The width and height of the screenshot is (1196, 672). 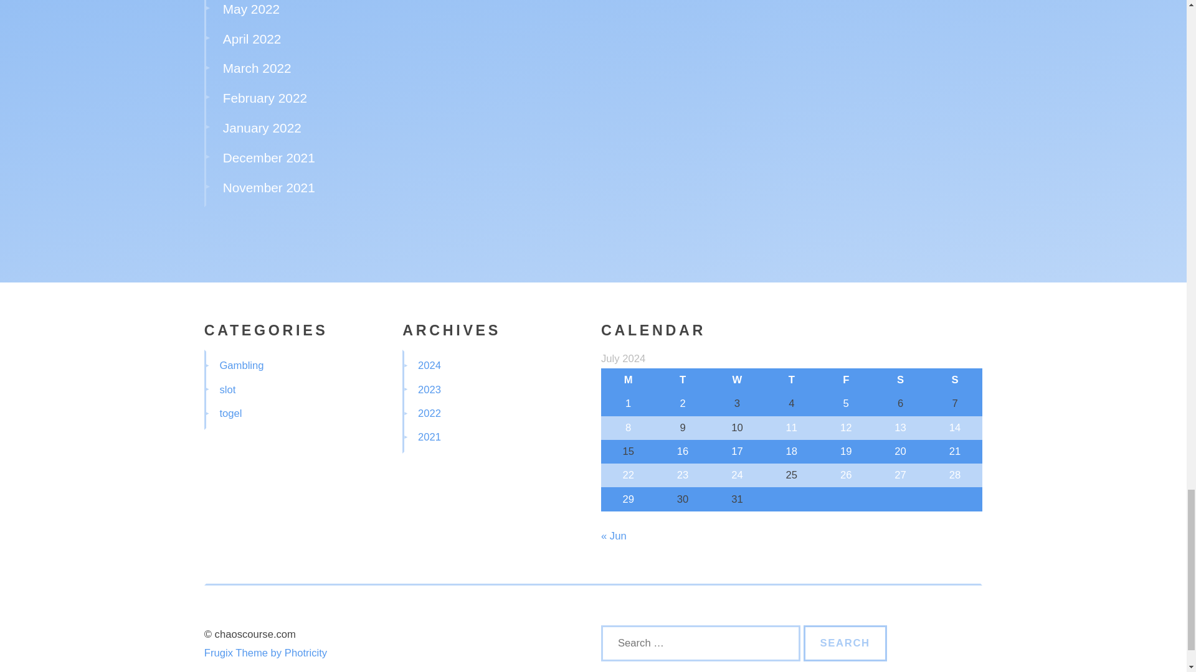 What do you see at coordinates (737, 380) in the screenshot?
I see `Wednesday` at bounding box center [737, 380].